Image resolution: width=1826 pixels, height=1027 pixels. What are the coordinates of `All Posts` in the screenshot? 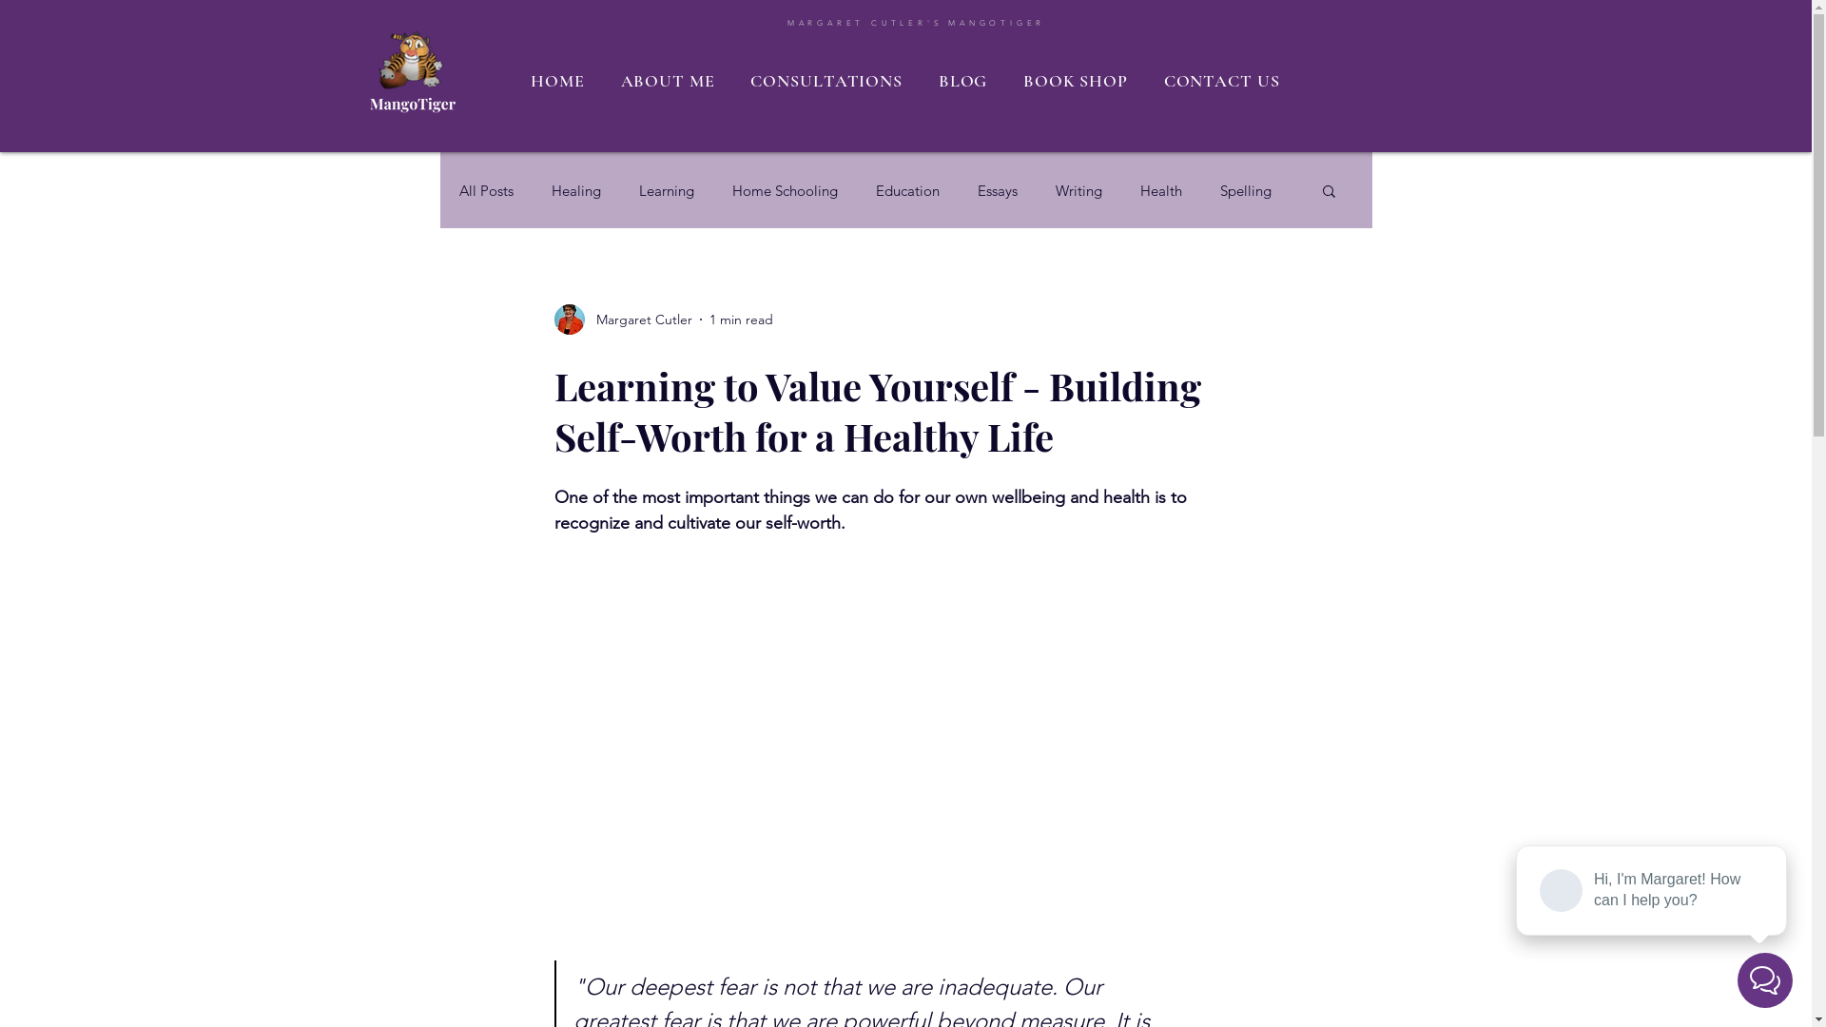 It's located at (485, 190).